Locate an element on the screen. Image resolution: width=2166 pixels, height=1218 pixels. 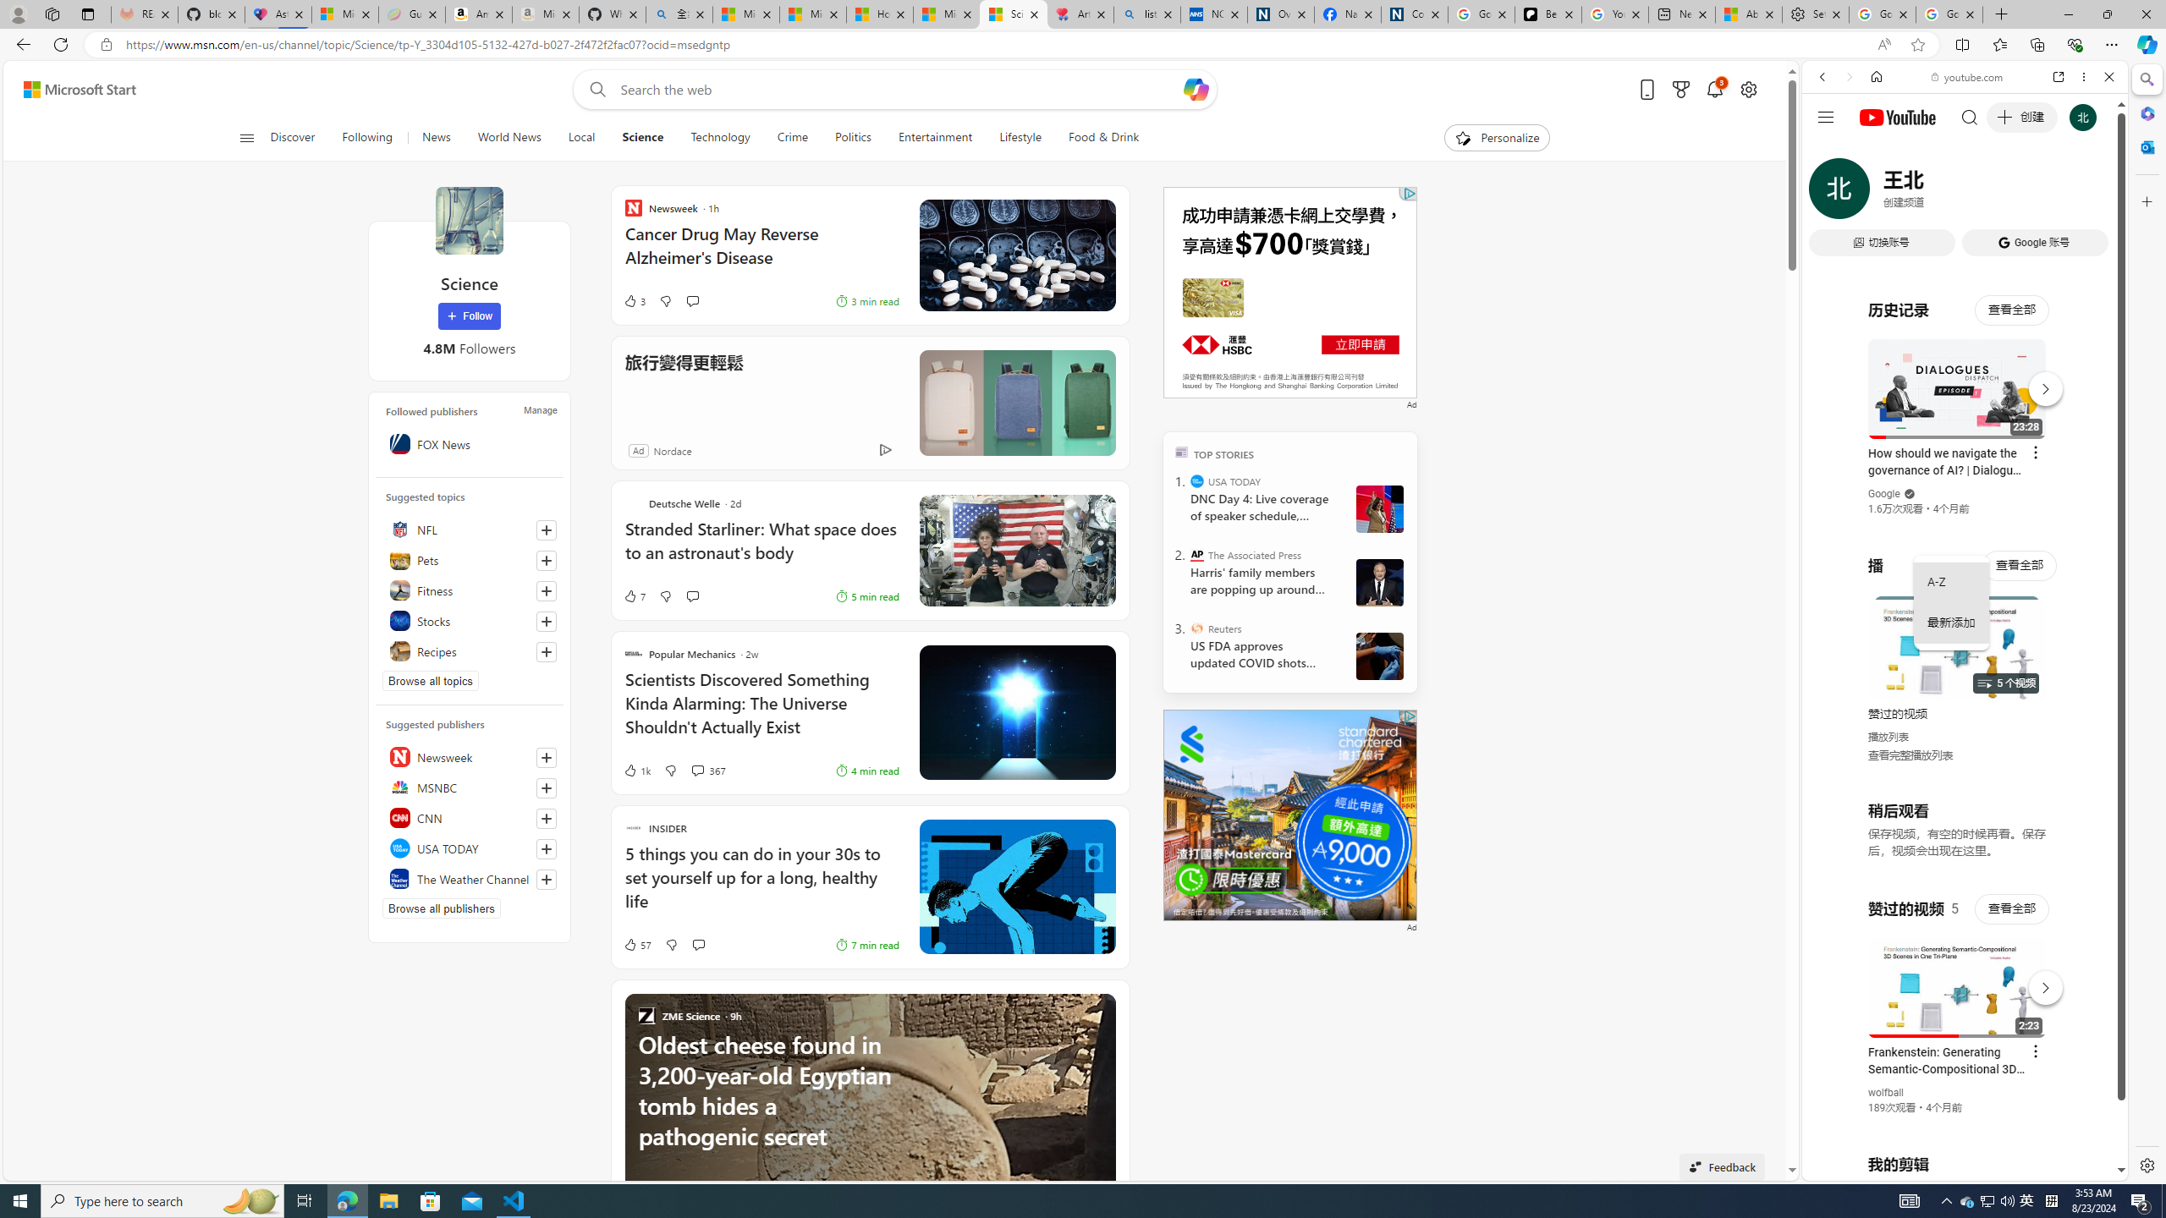
Close Customize pane is located at coordinates (2146, 201).